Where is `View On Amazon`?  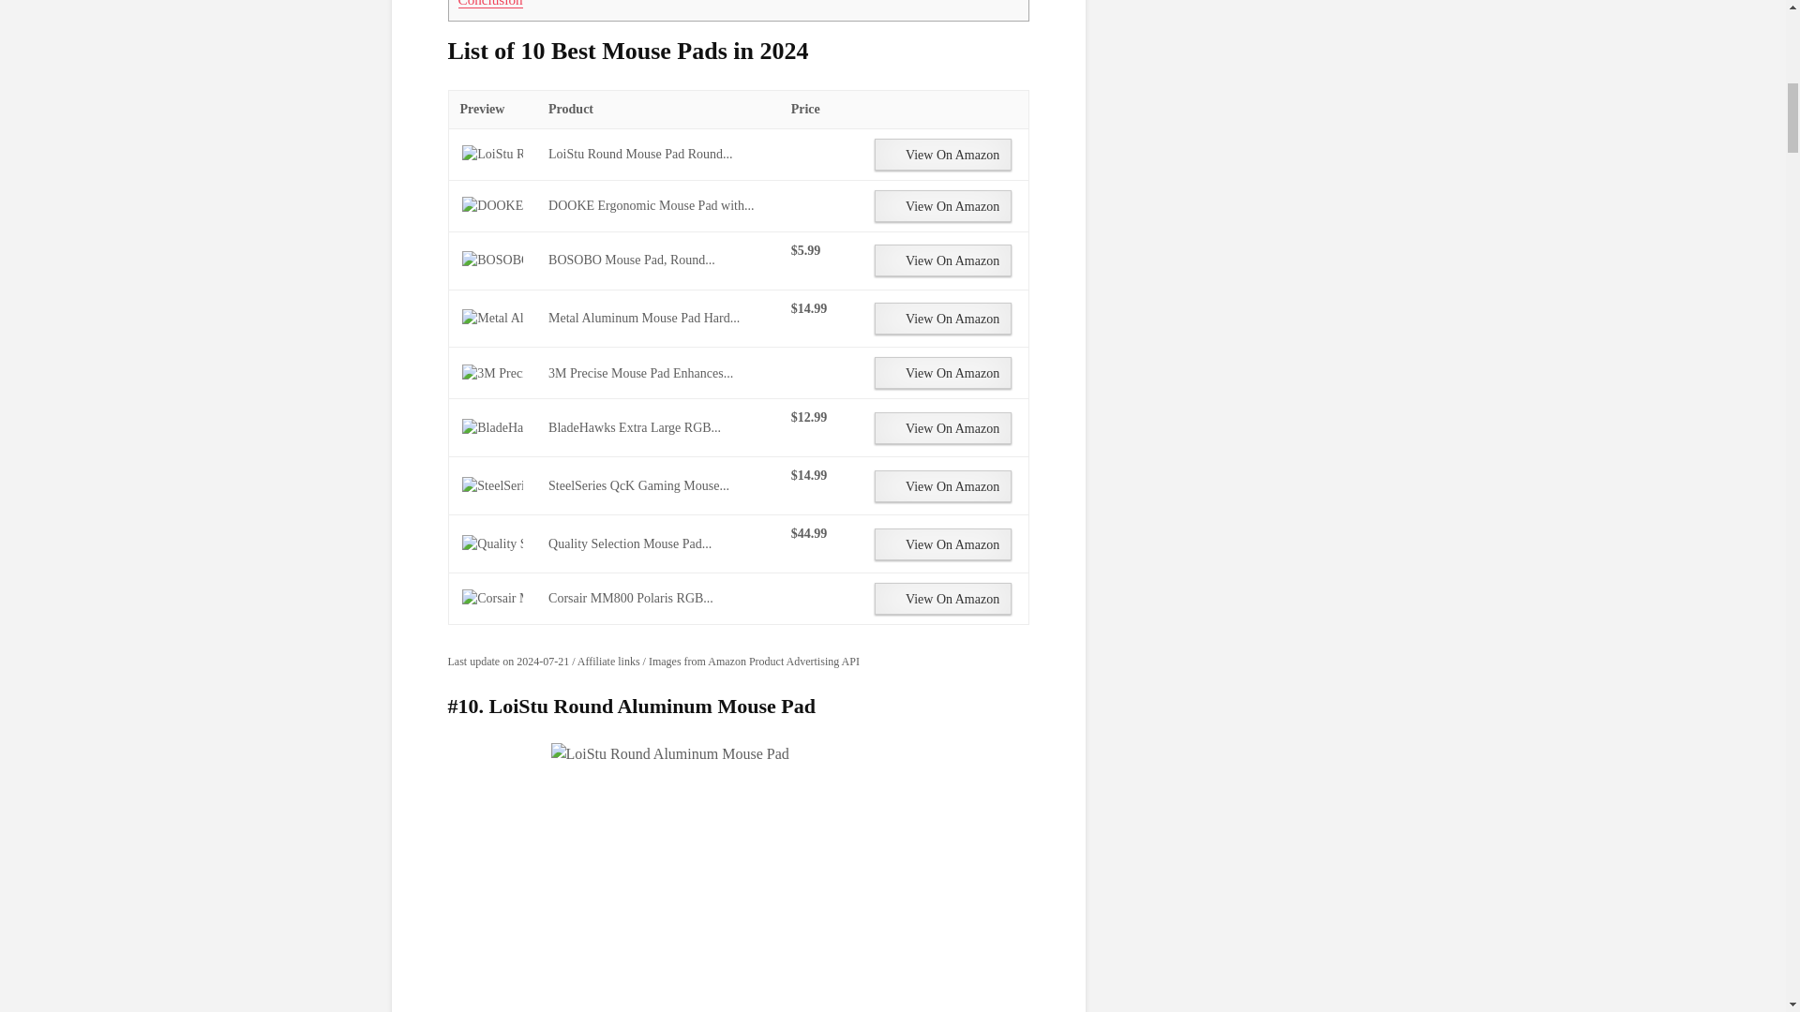 View On Amazon is located at coordinates (943, 154).